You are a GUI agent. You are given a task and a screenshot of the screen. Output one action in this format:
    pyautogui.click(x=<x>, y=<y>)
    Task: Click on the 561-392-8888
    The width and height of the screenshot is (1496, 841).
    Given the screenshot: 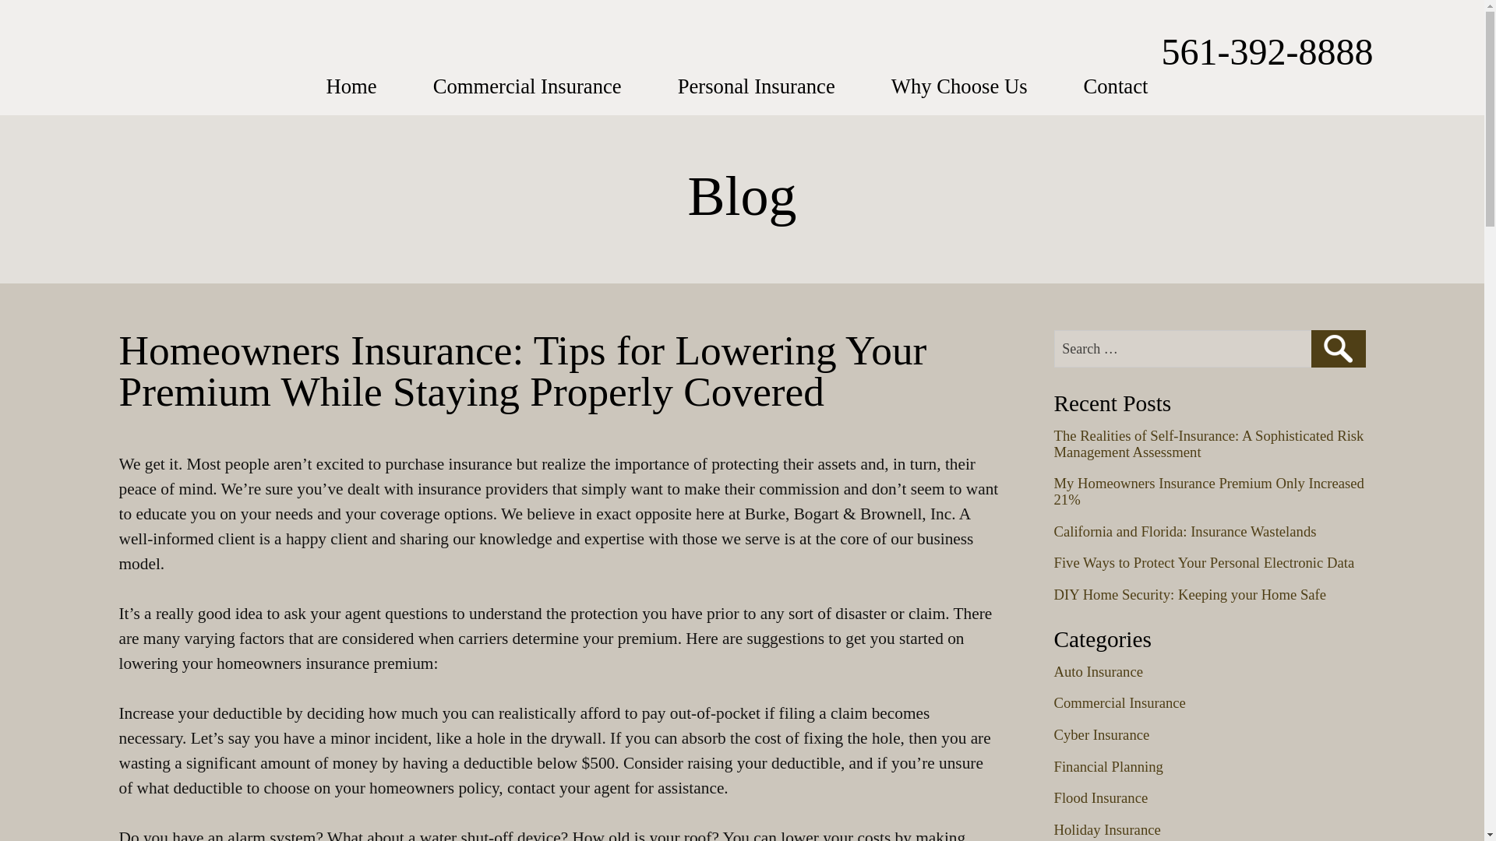 What is the action you would take?
    pyautogui.click(x=1267, y=51)
    